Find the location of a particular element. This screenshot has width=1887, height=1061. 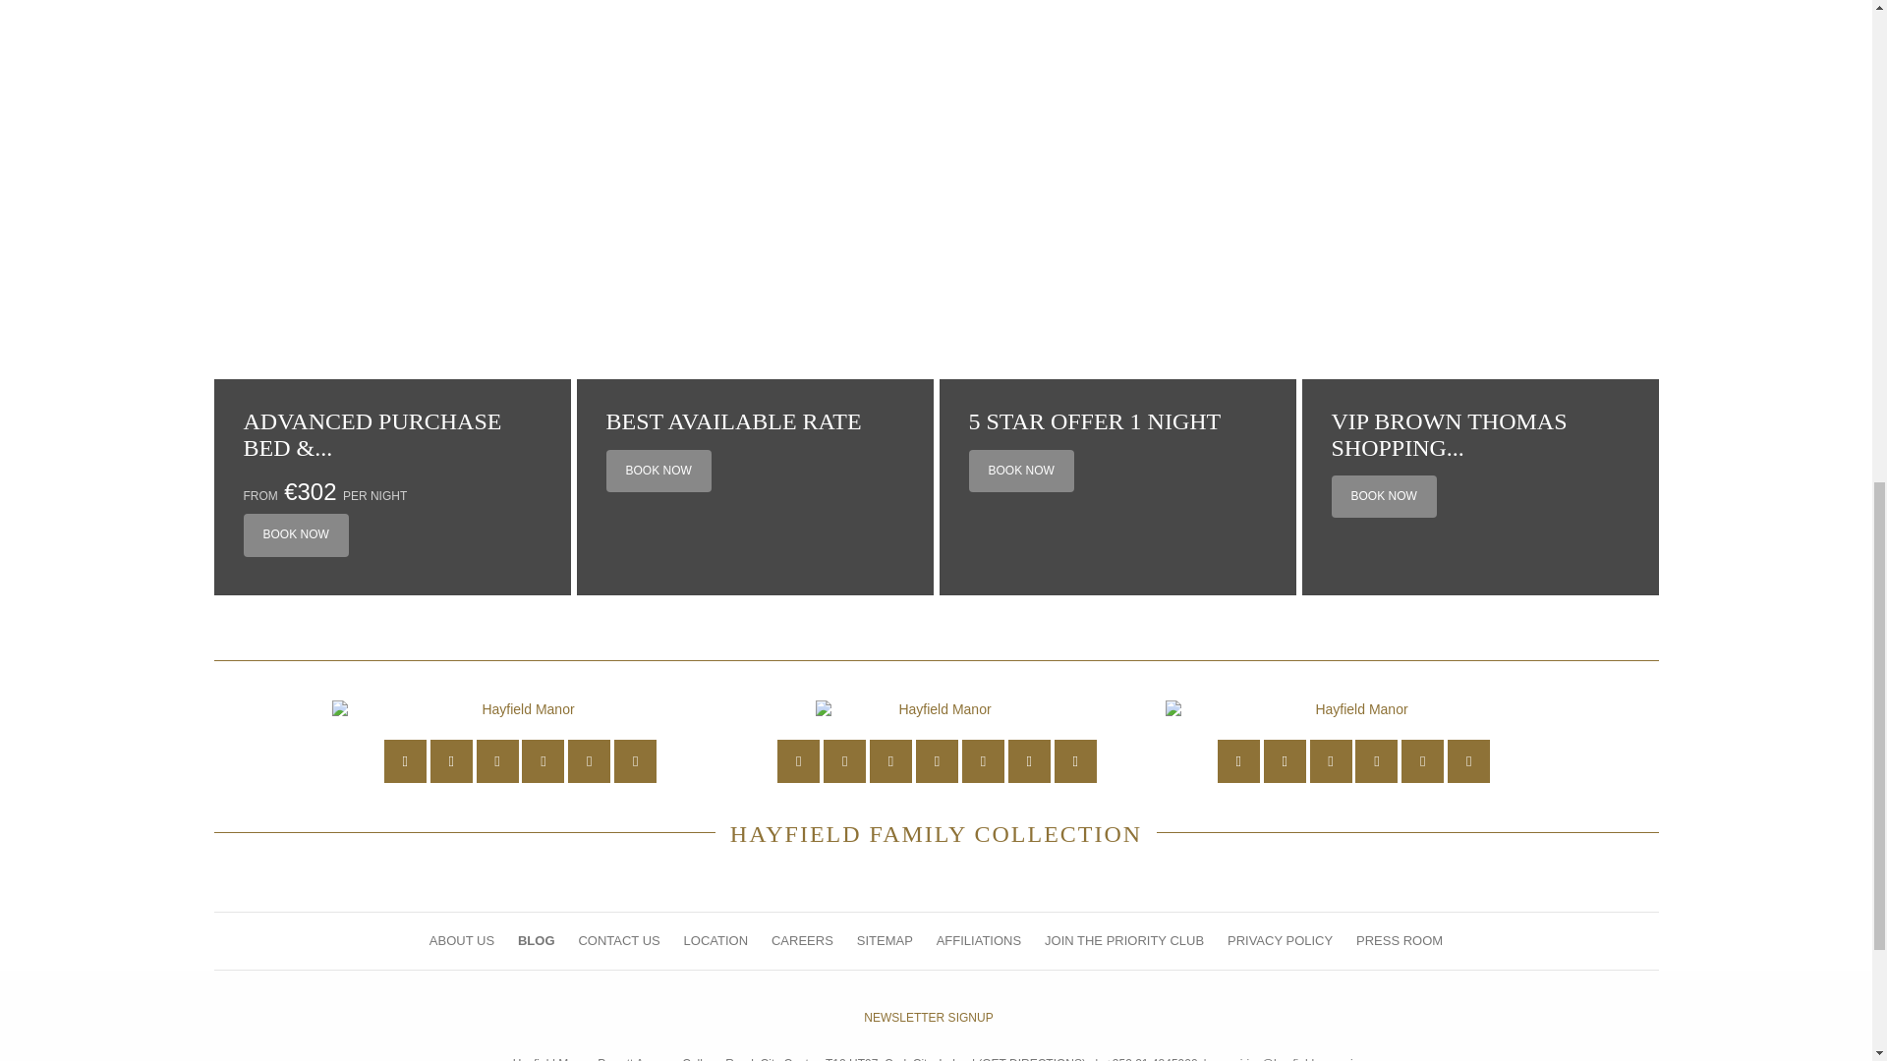

Facebook is located at coordinates (890, 760).